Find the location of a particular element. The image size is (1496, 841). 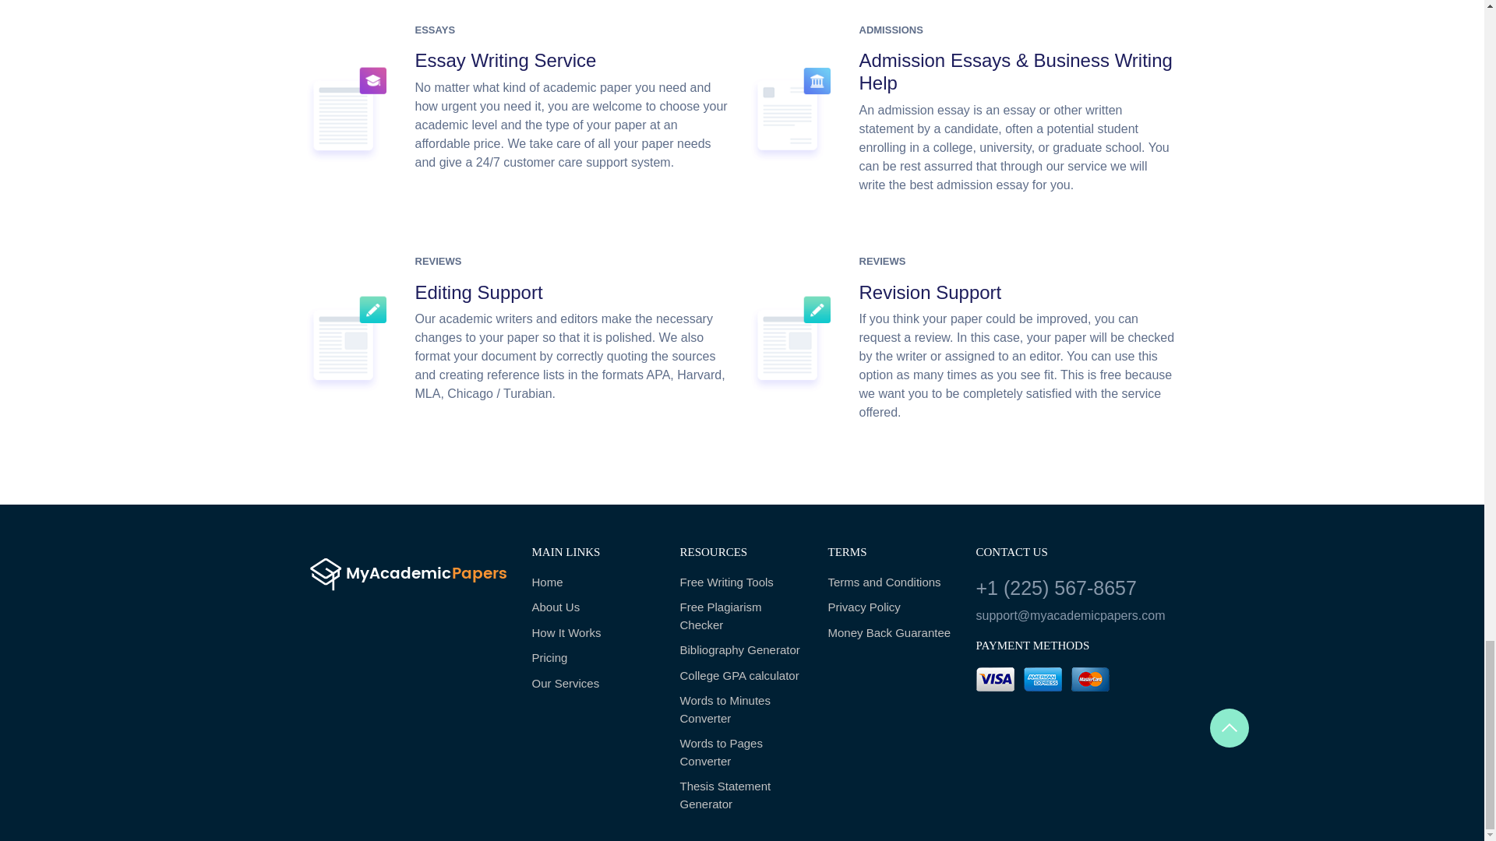

Our Services is located at coordinates (594, 684).